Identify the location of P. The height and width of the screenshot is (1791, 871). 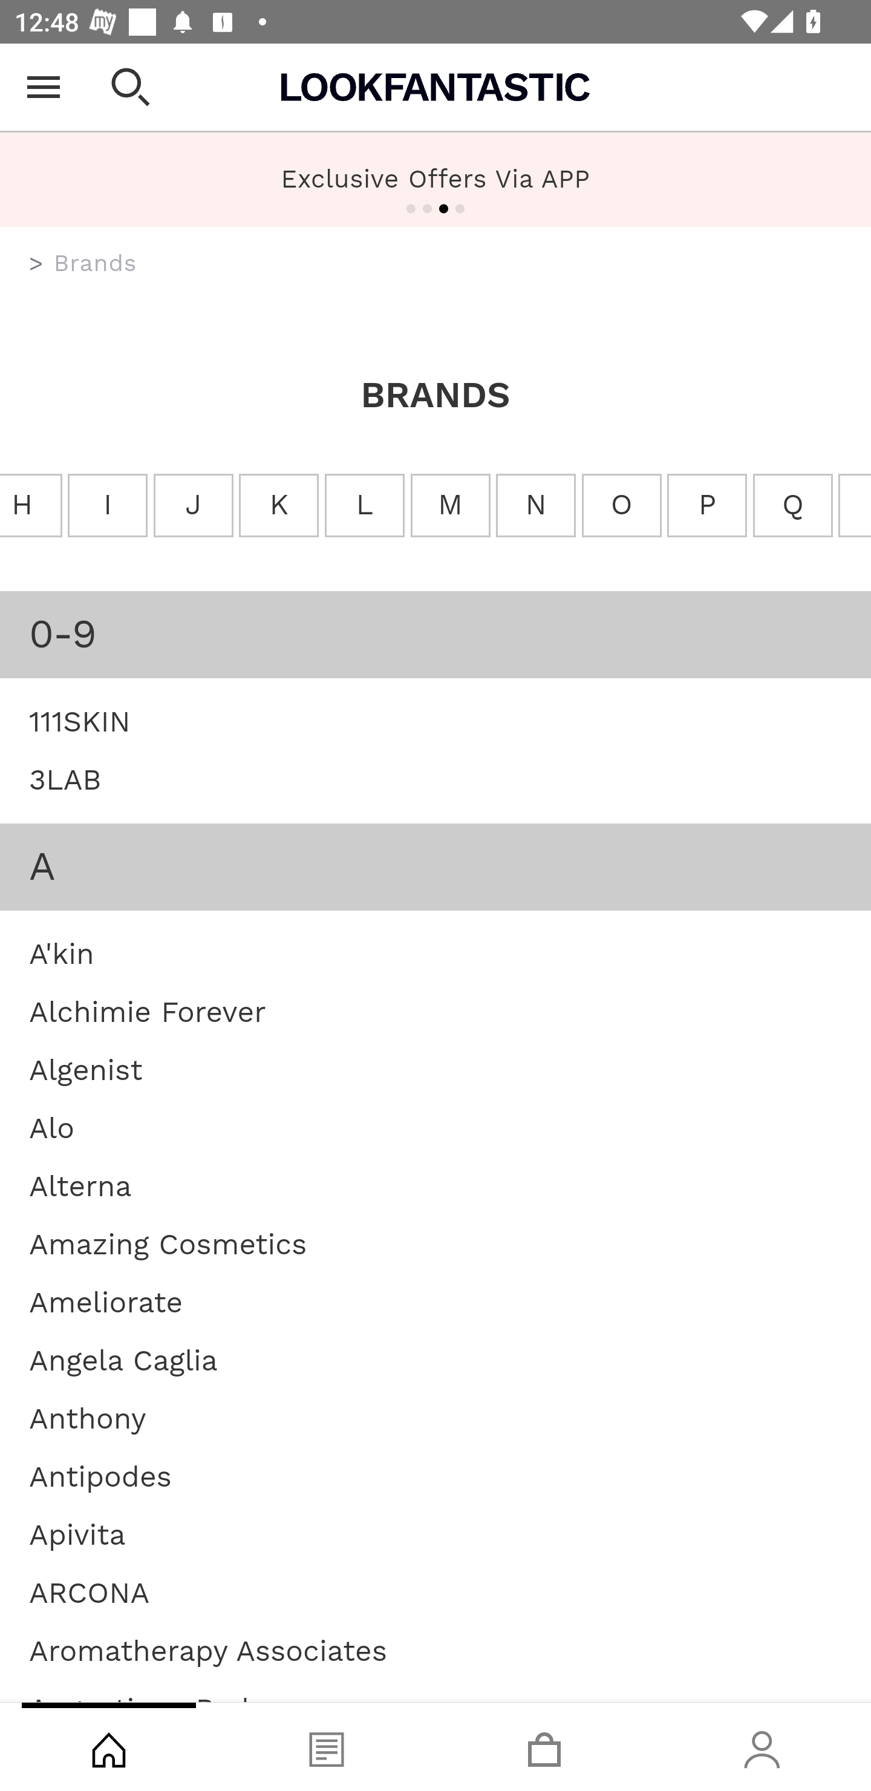
(706, 506).